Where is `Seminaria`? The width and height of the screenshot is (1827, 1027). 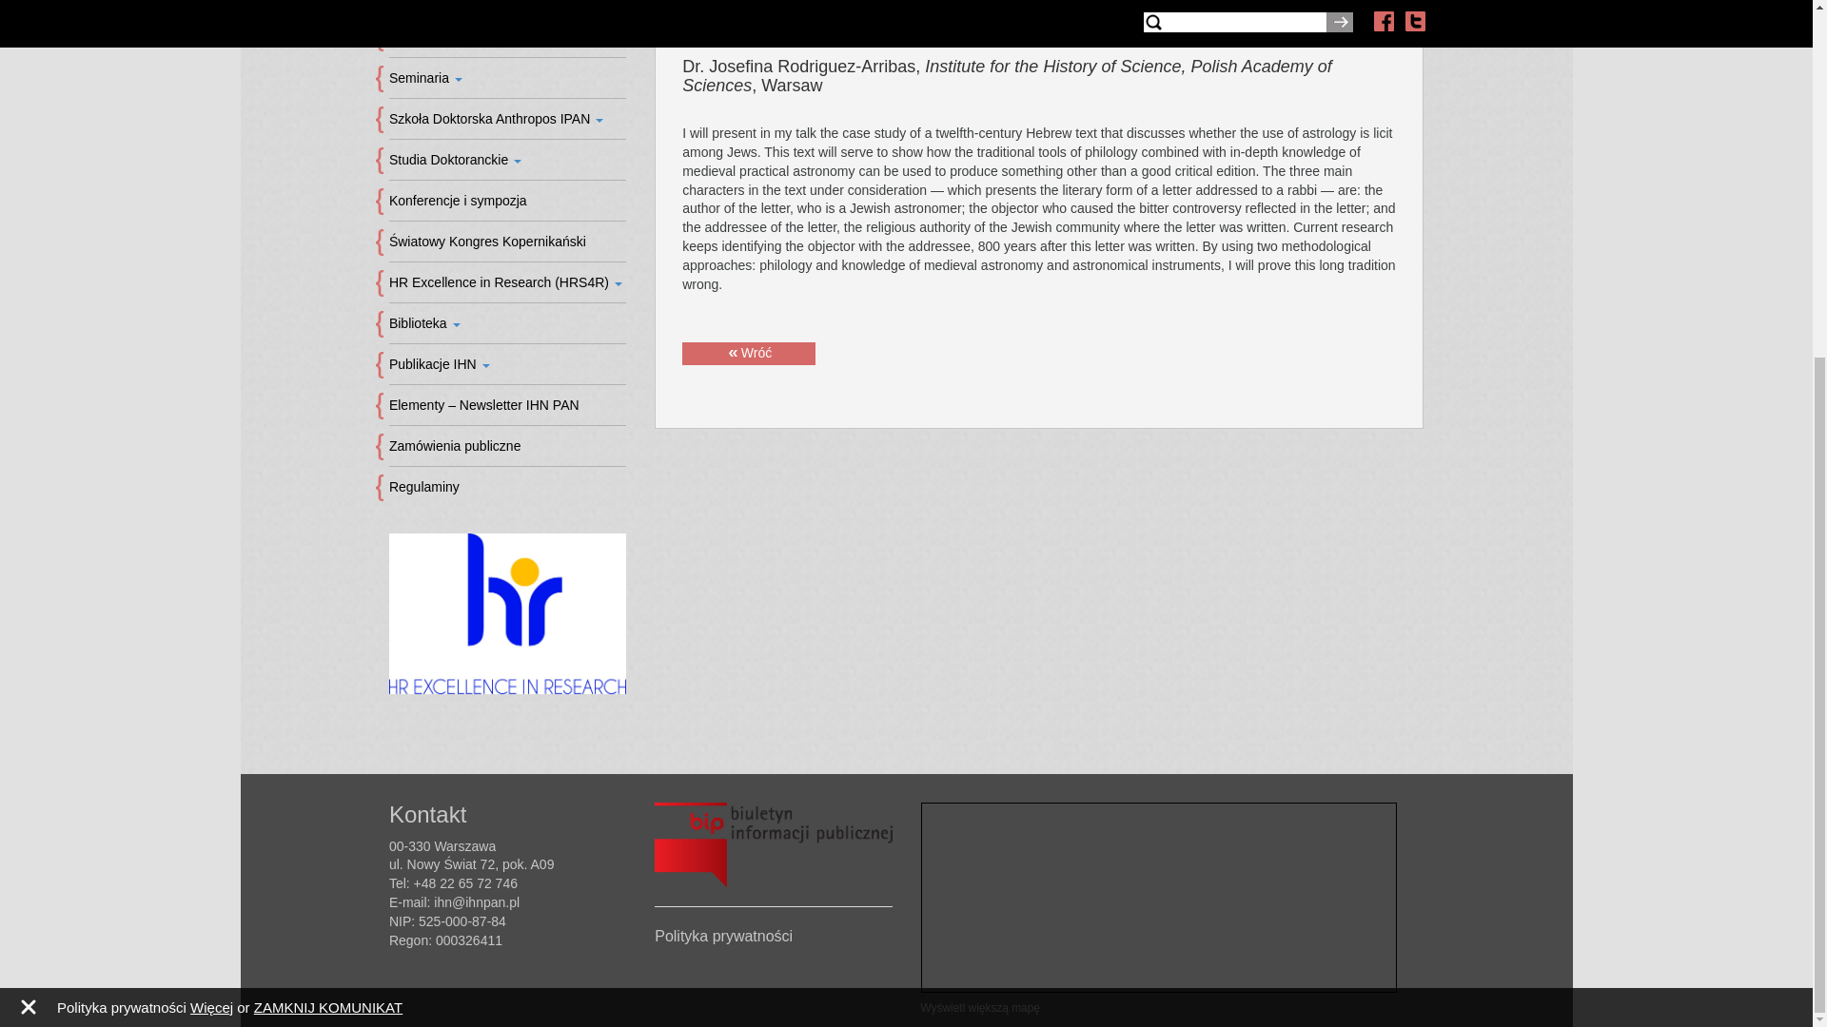 Seminaria is located at coordinates (507, 78).